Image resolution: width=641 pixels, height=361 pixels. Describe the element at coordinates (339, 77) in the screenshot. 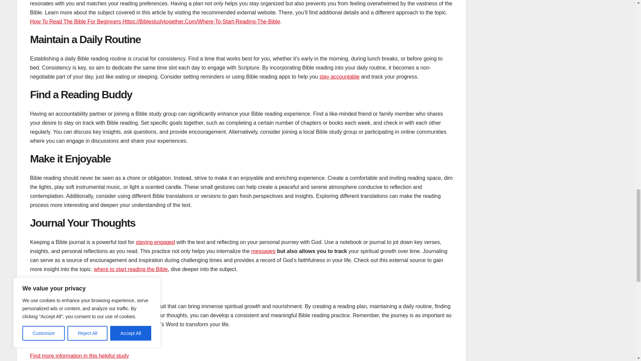

I see `stay accountable` at that location.